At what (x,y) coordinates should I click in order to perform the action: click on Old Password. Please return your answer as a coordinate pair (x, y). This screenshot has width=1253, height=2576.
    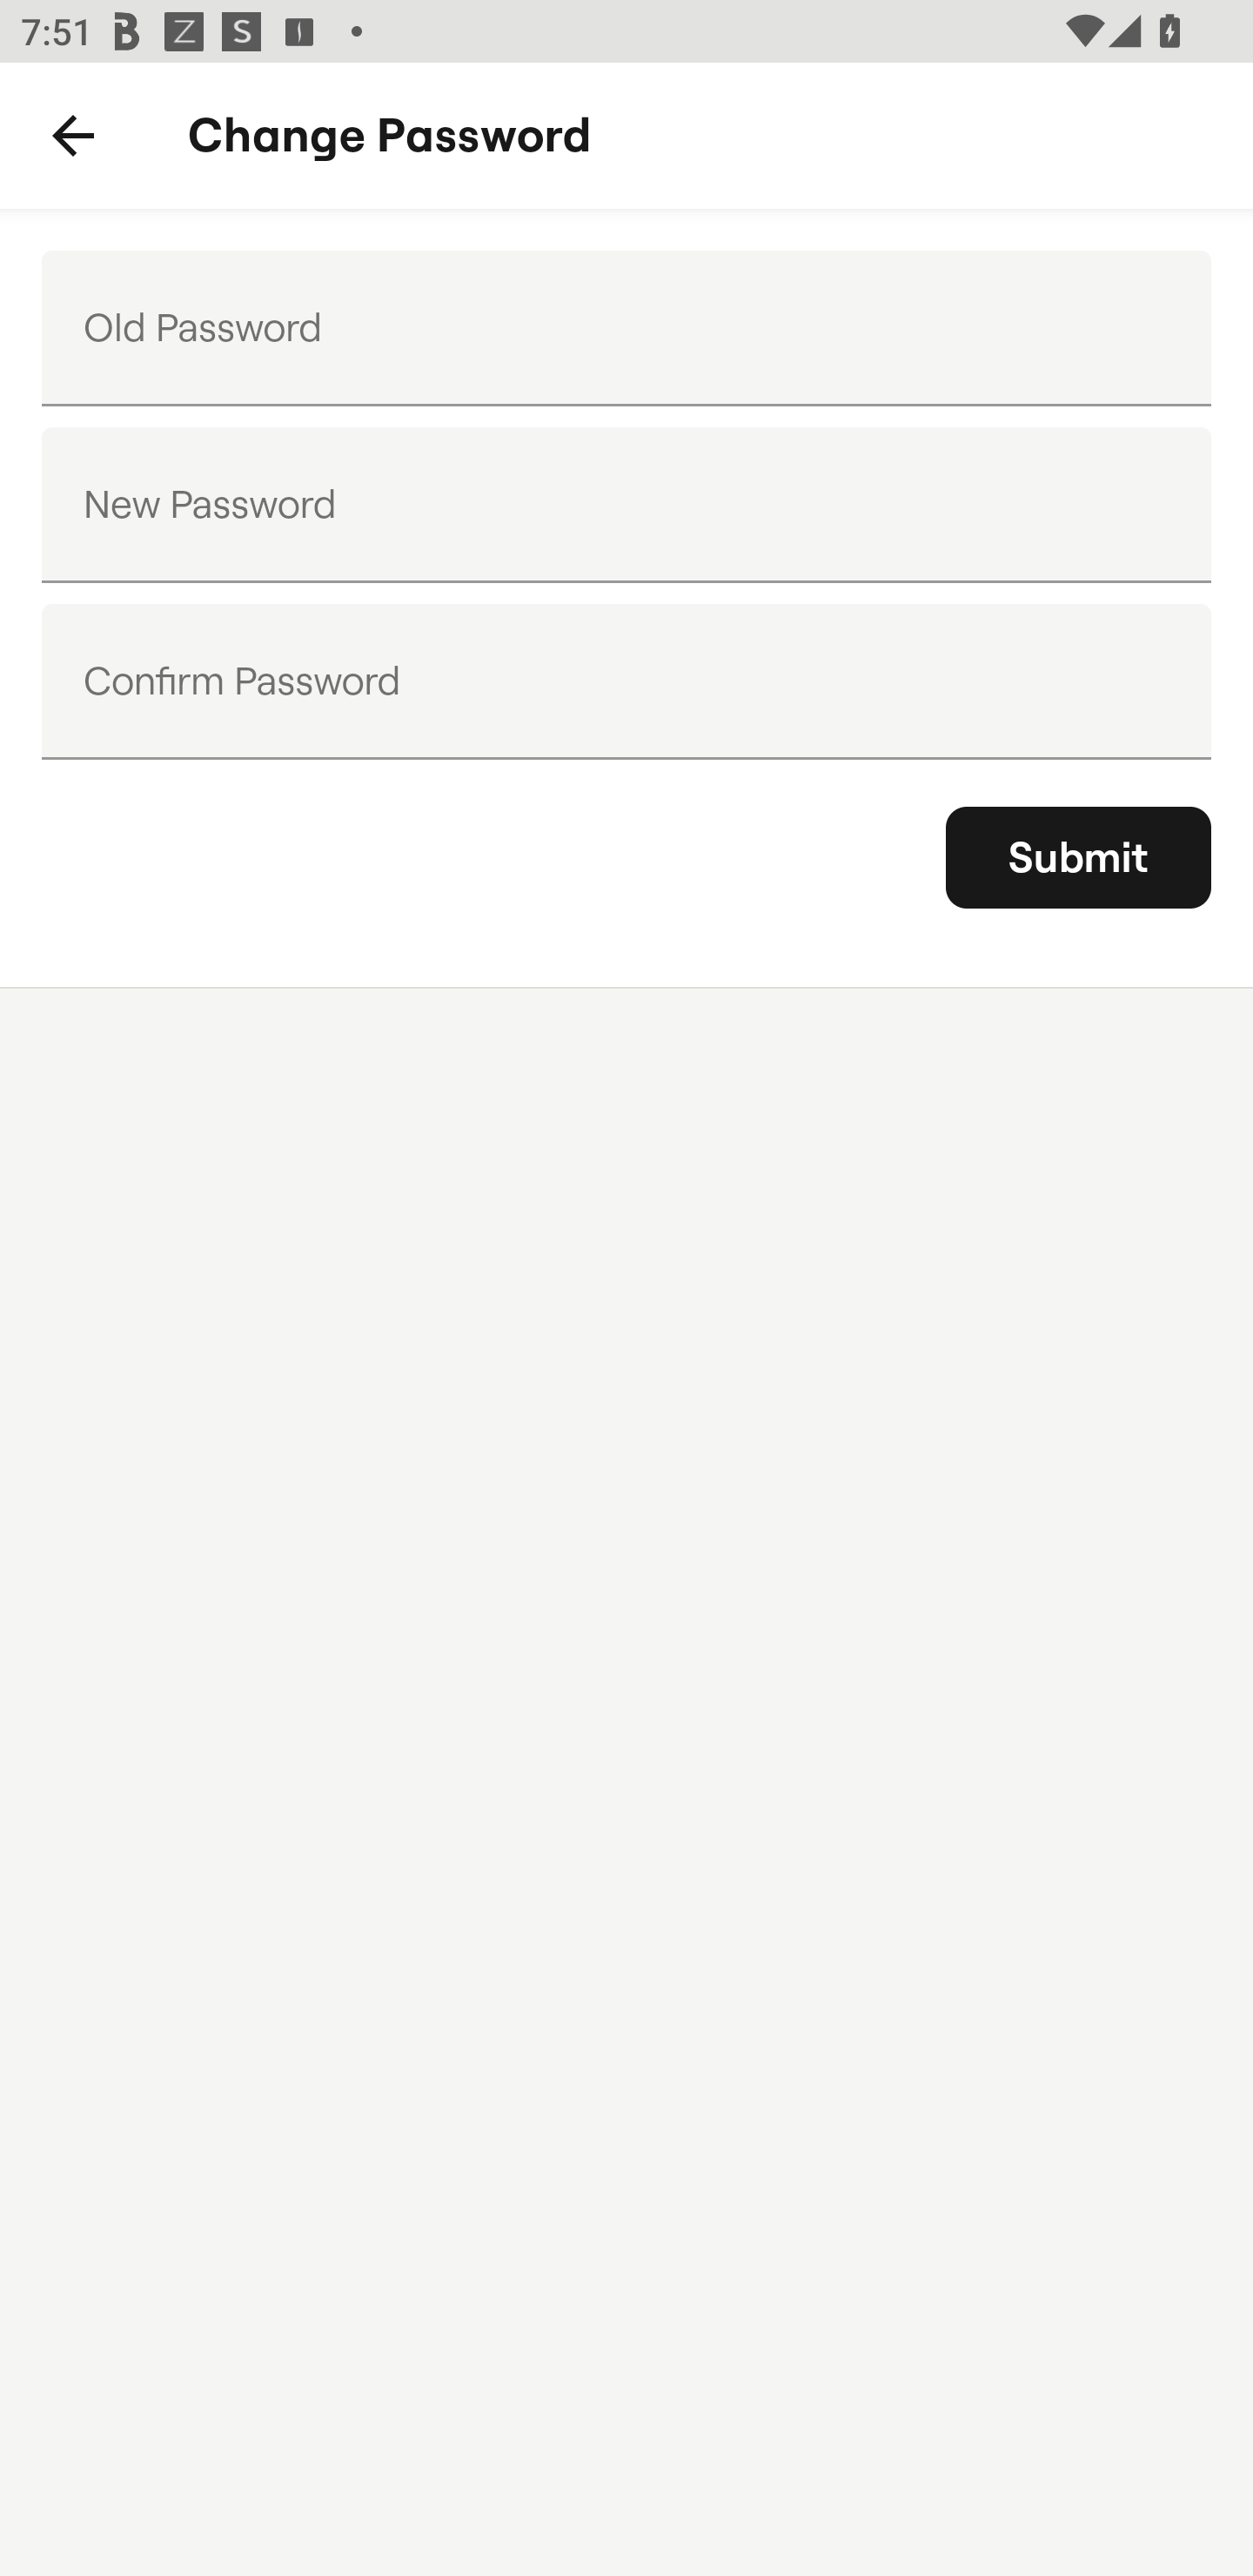
    Looking at the image, I should click on (626, 328).